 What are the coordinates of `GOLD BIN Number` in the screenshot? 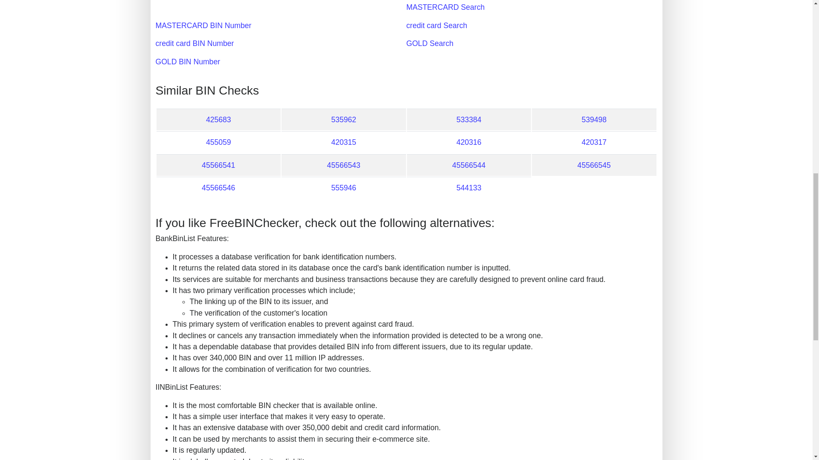 It's located at (188, 62).